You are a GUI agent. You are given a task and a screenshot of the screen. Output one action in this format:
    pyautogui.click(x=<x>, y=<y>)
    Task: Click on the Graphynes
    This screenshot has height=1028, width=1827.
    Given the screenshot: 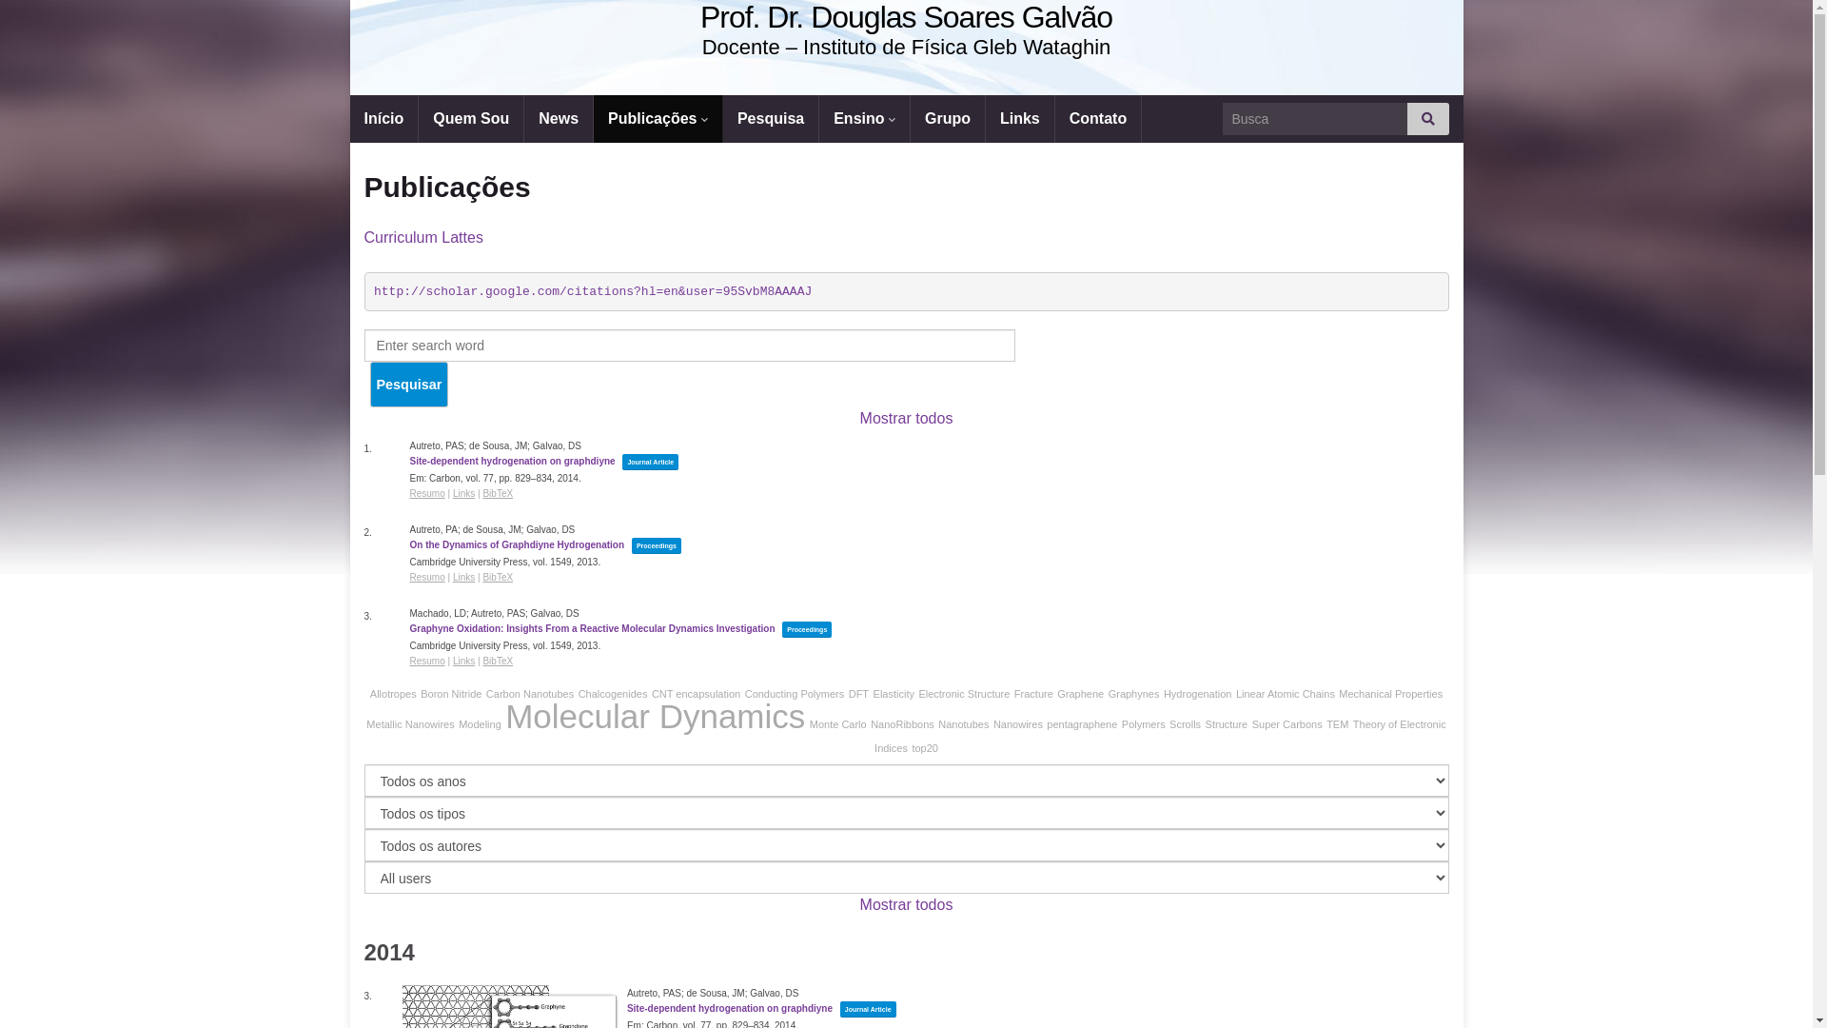 What is the action you would take?
    pyautogui.click(x=1134, y=694)
    